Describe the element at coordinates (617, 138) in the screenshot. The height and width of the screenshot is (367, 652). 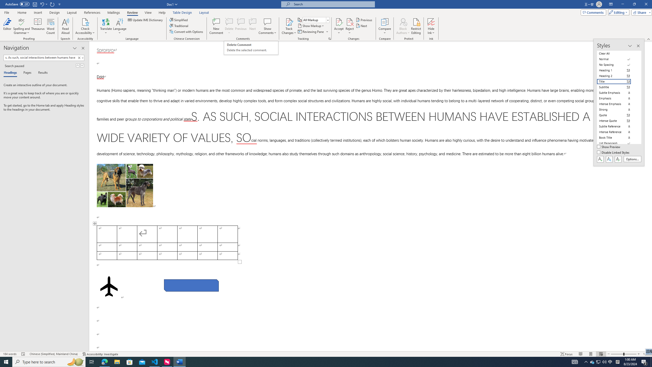
I see `Book Title` at that location.